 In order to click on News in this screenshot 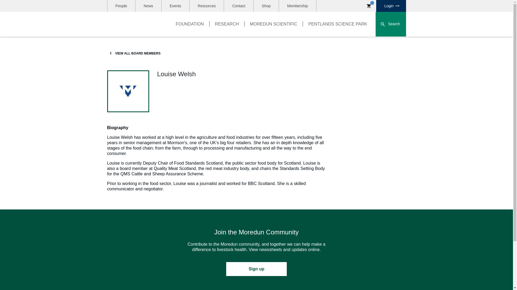, I will do `click(148, 6)`.